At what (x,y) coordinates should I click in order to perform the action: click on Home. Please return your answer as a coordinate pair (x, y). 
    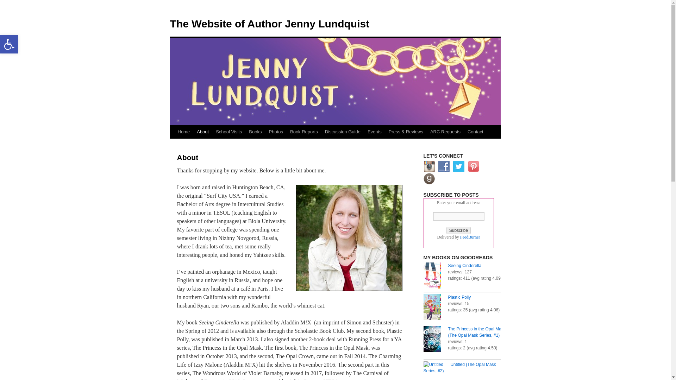
    Looking at the image, I should click on (183, 132).